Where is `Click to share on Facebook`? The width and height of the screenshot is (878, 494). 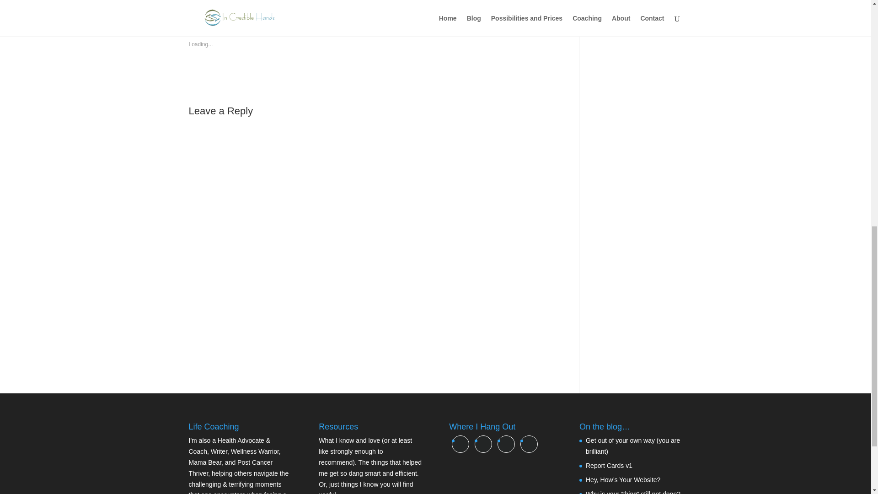 Click to share on Facebook is located at coordinates (214, 1).